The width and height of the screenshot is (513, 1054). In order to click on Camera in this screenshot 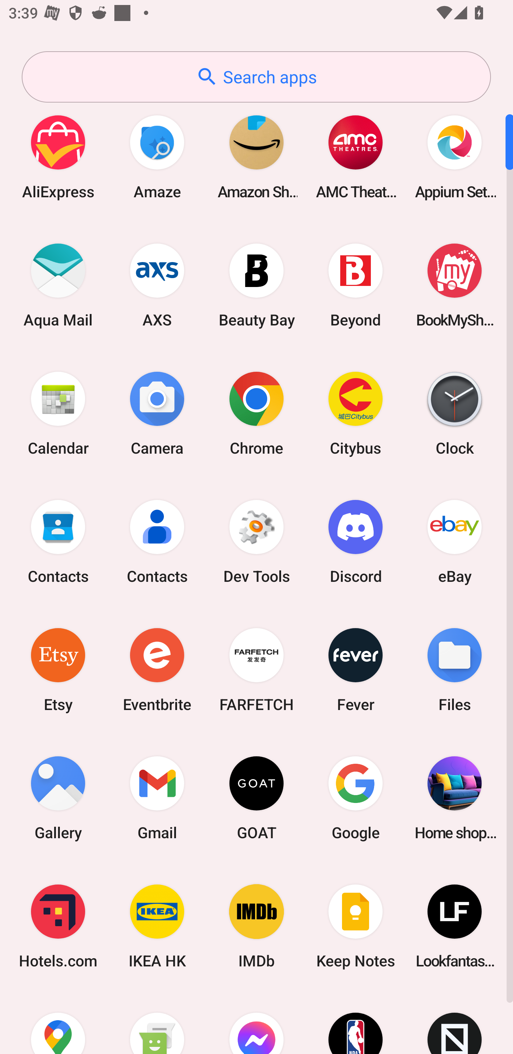, I will do `click(157, 413)`.